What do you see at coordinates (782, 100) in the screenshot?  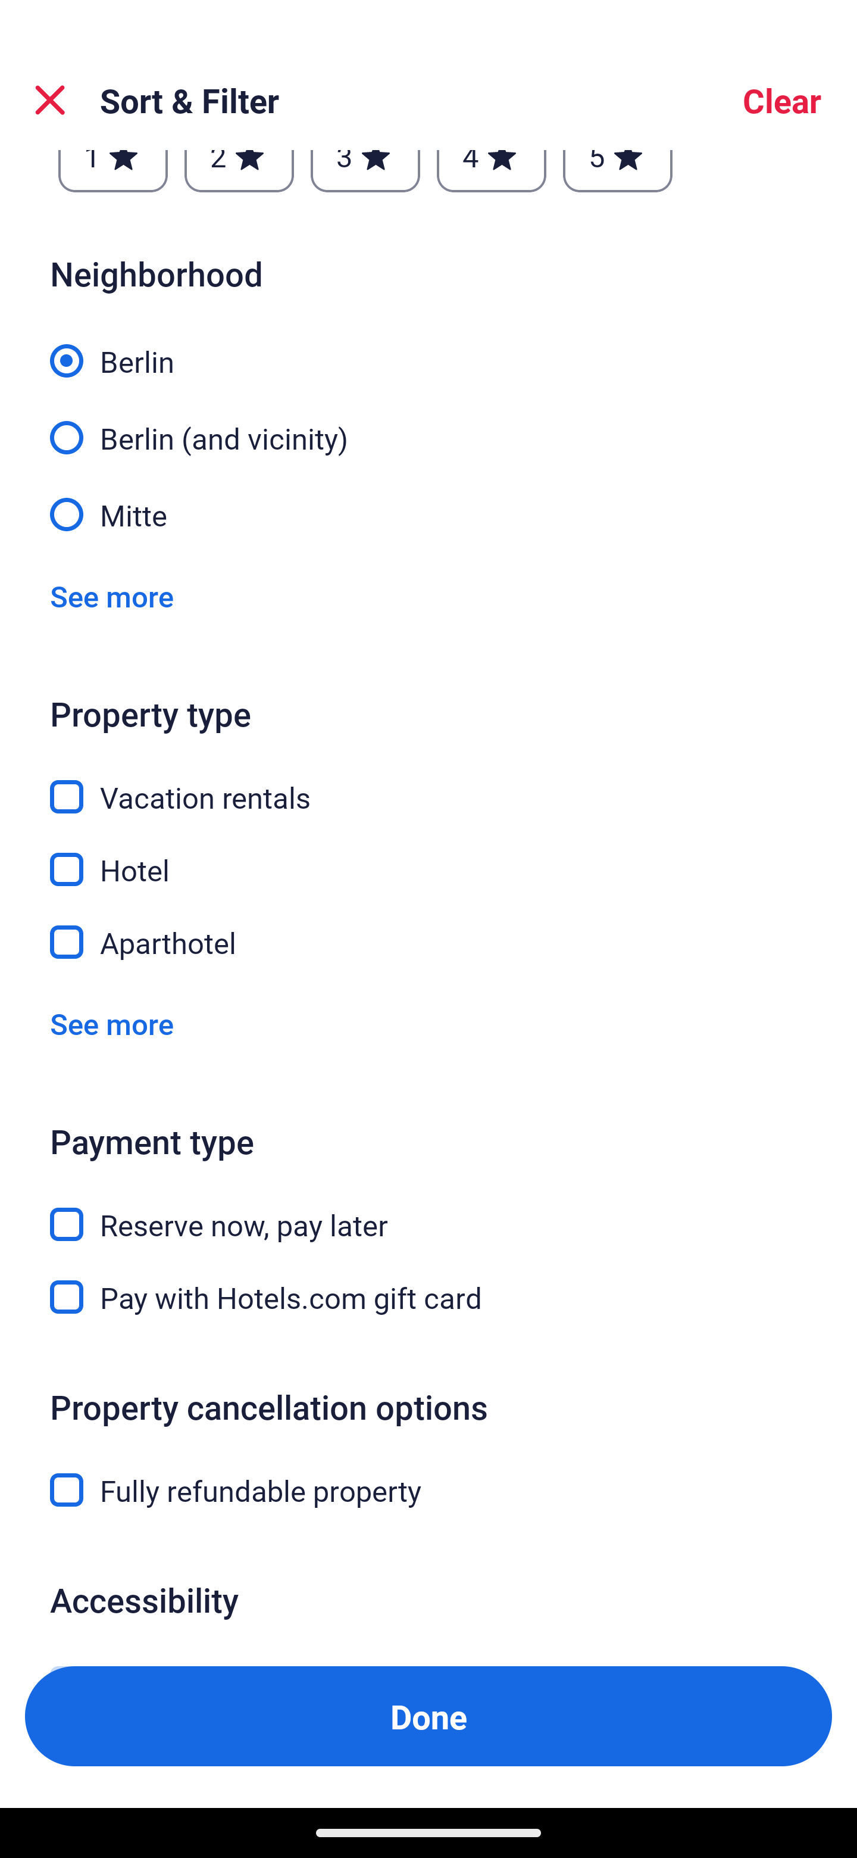 I see `Clear` at bounding box center [782, 100].